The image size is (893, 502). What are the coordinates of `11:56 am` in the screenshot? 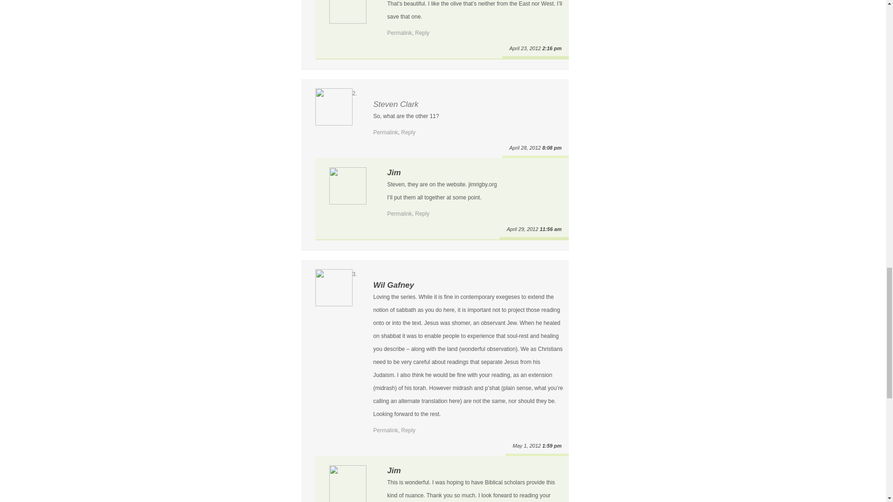 It's located at (550, 229).